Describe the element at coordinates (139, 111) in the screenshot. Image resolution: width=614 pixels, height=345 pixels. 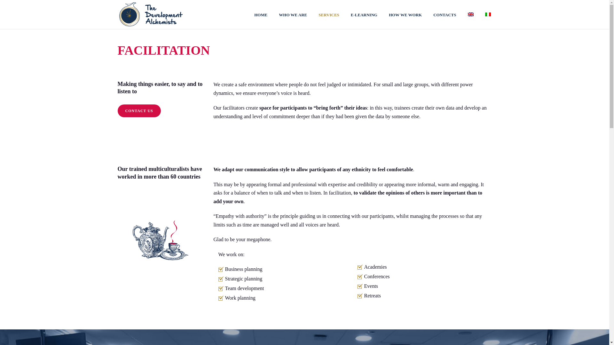
I see `CONTACT US` at that location.